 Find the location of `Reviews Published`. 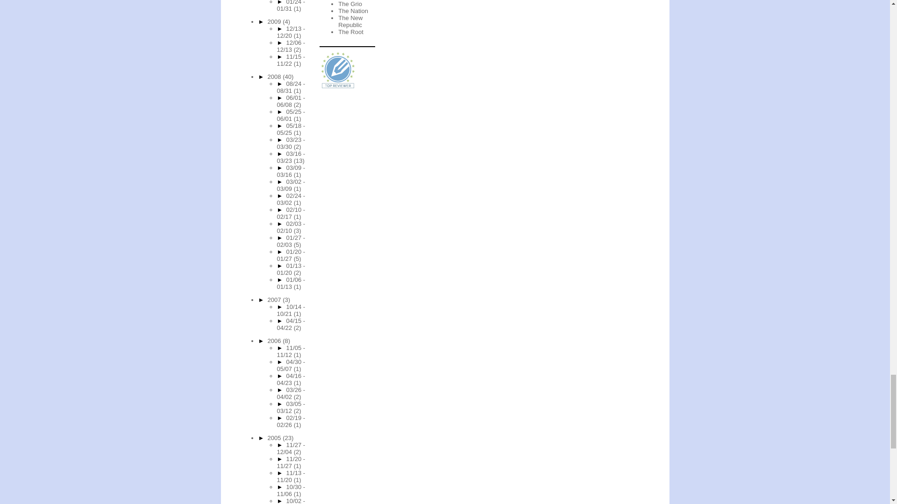

Reviews Published is located at coordinates (338, 70).